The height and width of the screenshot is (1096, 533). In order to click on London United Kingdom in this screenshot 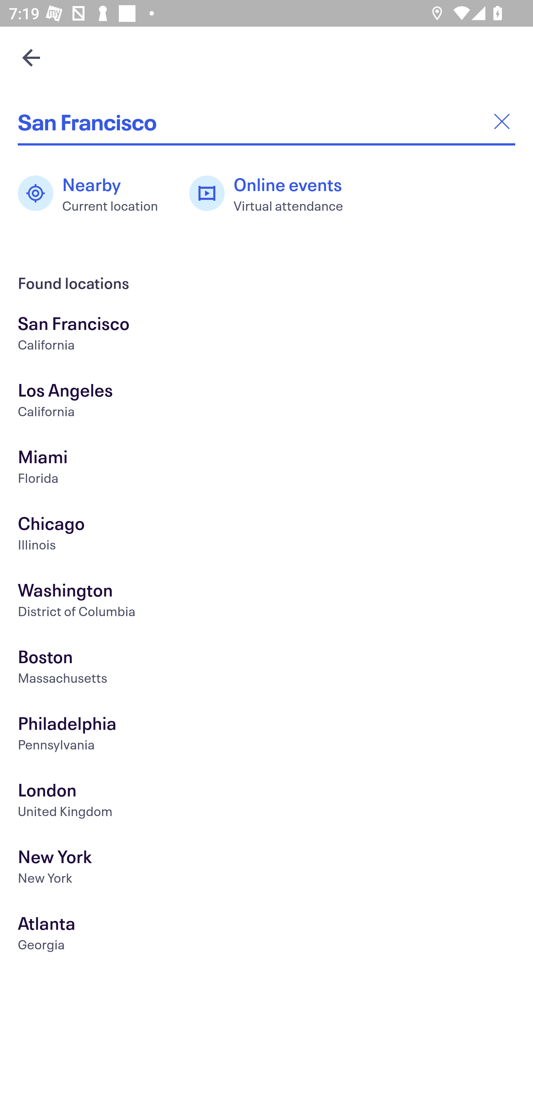, I will do `click(266, 801)`.